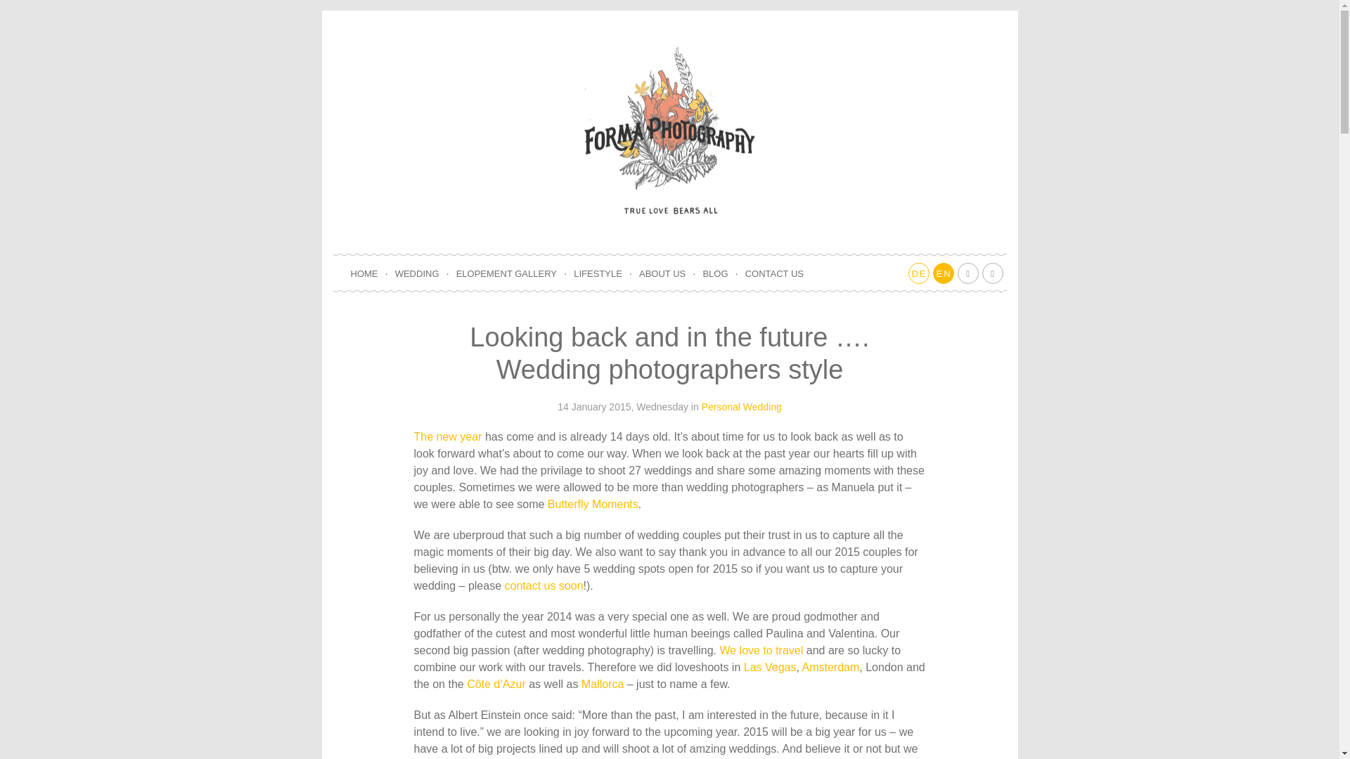 This screenshot has width=1350, height=759. What do you see at coordinates (769, 666) in the screenshot?
I see `Las Vegas` at bounding box center [769, 666].